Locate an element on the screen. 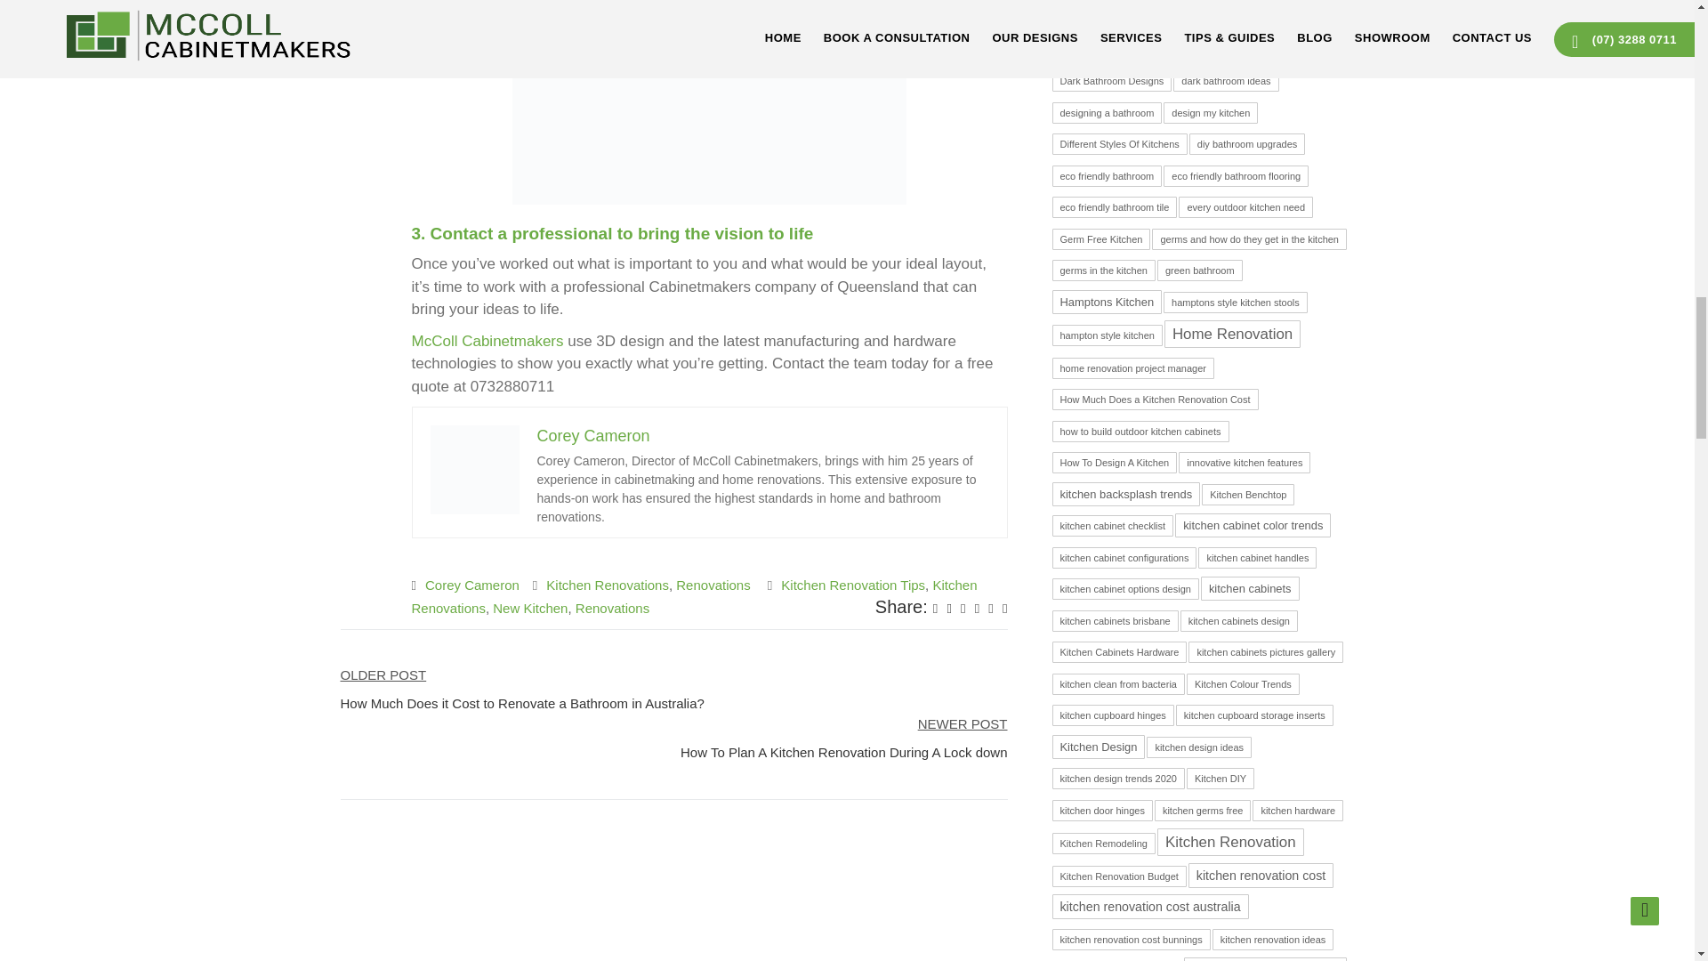 This screenshot has height=961, width=1708. Kitchen Renovations is located at coordinates (694, 596).